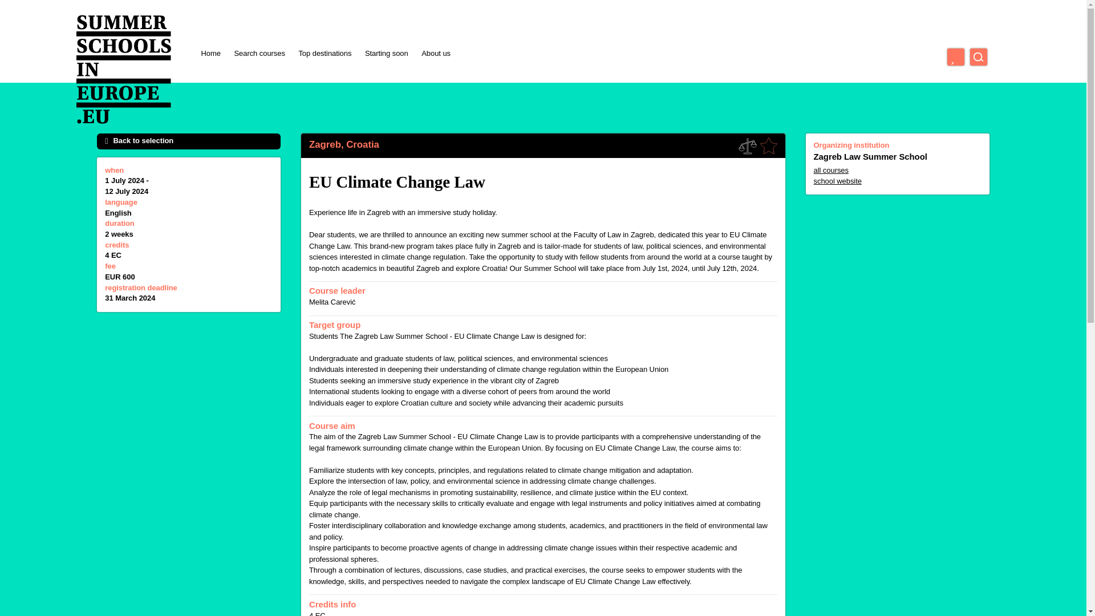 The height and width of the screenshot is (616, 1095). Describe the element at coordinates (897, 181) in the screenshot. I see `school website` at that location.